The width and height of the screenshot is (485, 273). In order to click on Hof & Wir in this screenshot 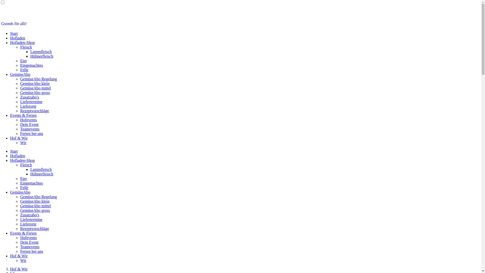, I will do `click(19, 269)`.